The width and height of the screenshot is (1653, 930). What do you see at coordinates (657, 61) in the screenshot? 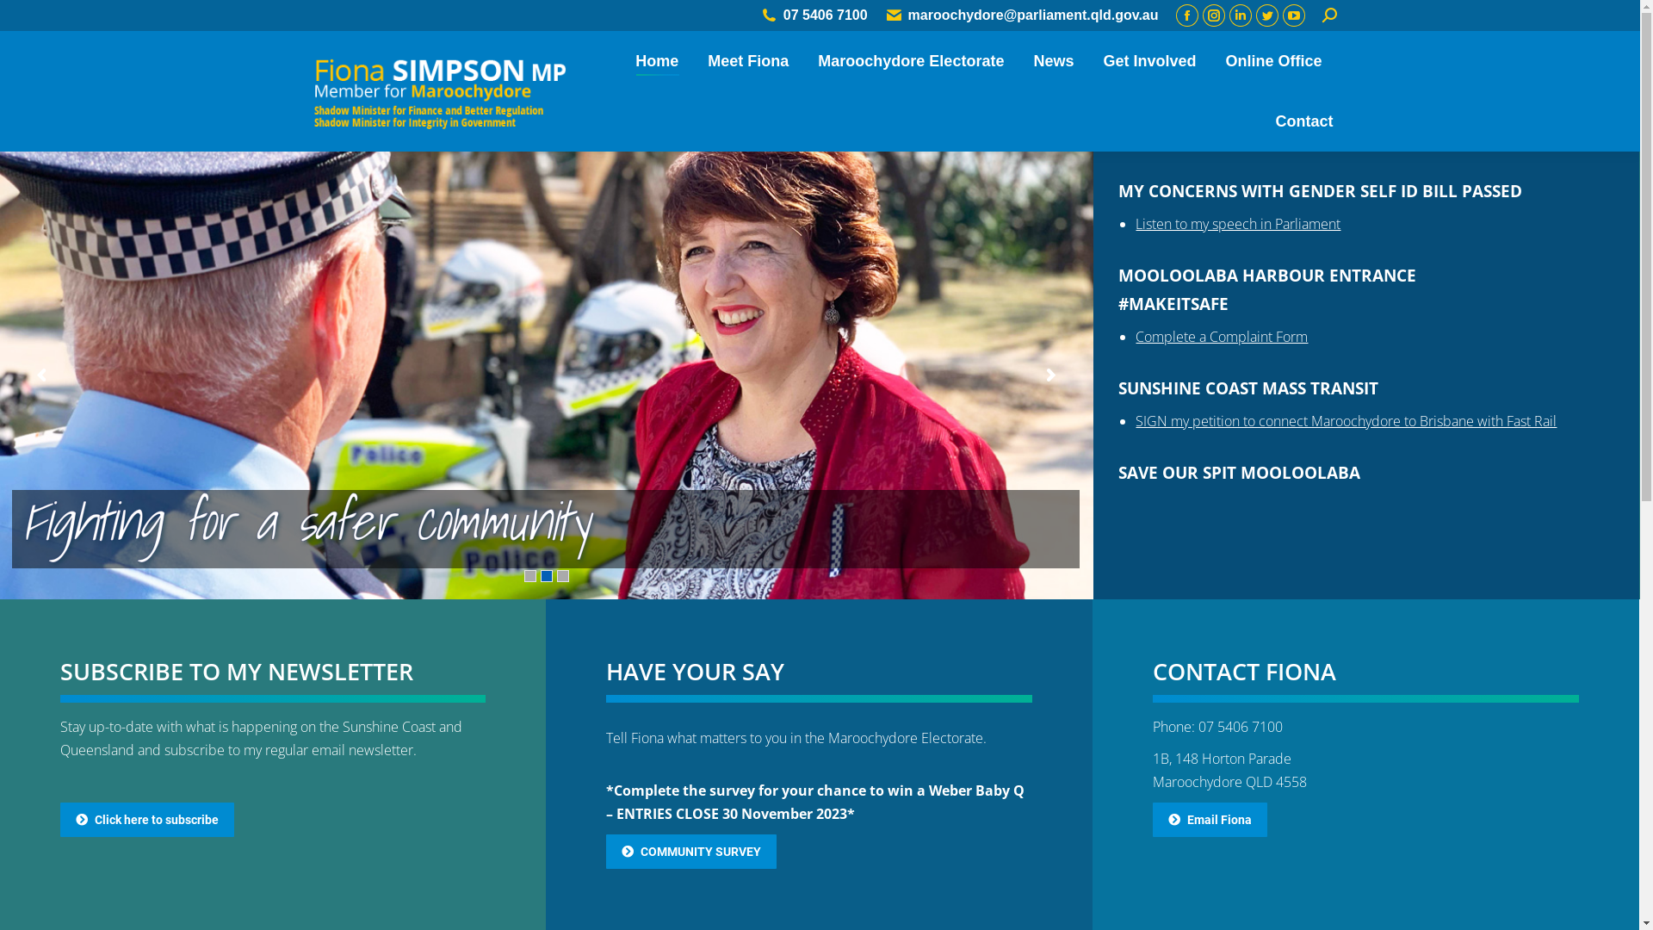
I see `Home` at bounding box center [657, 61].